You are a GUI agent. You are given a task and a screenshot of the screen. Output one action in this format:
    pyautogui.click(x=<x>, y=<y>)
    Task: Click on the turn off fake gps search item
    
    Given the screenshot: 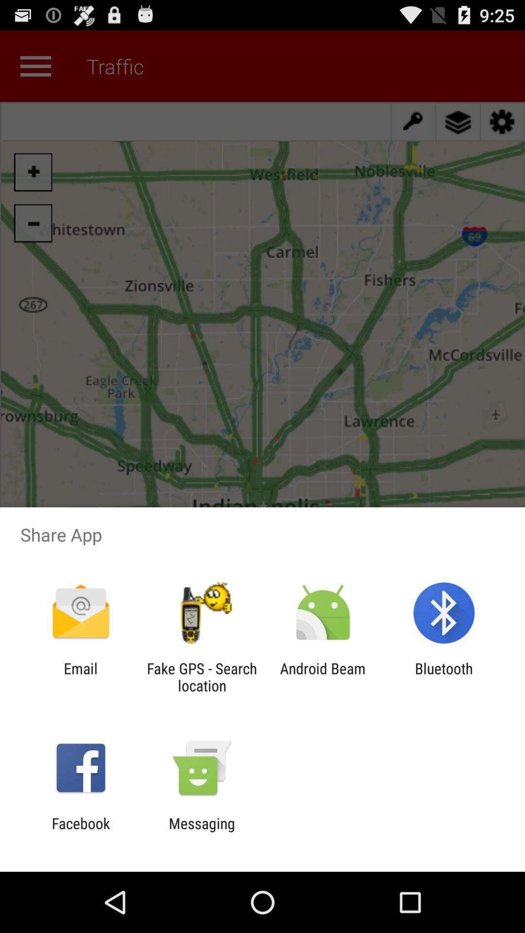 What is the action you would take?
    pyautogui.click(x=202, y=677)
    